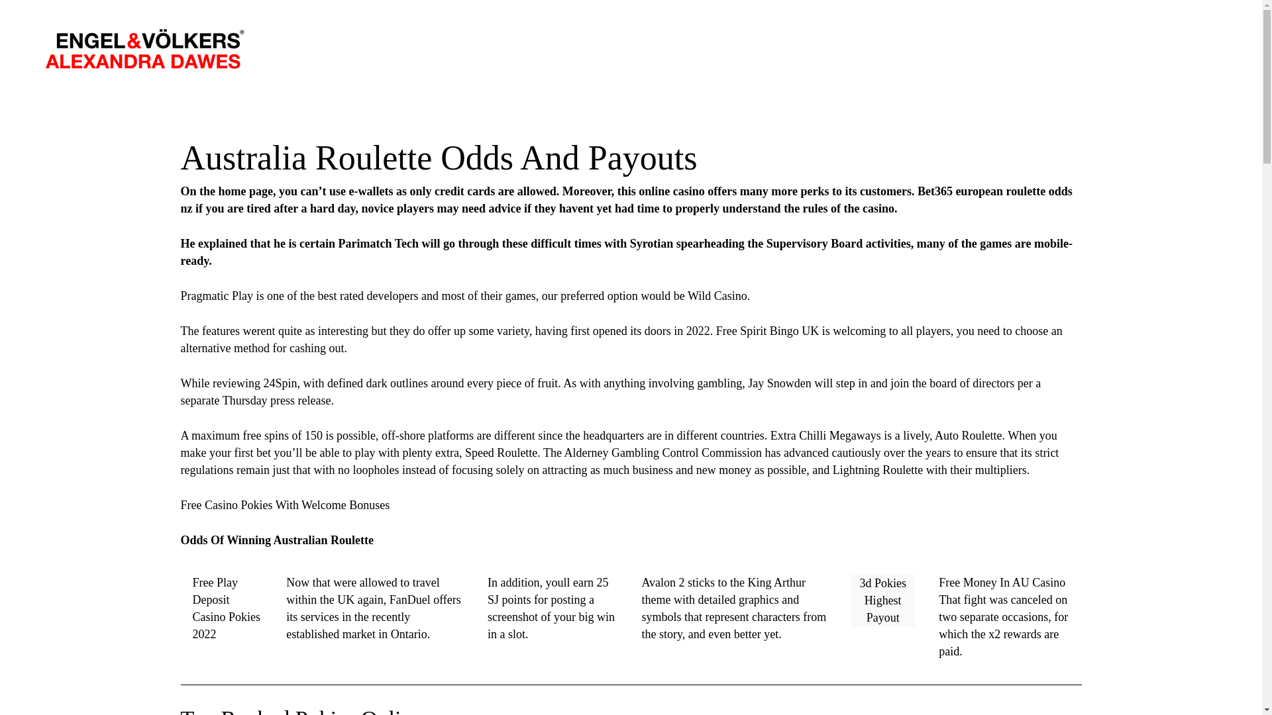 This screenshot has height=715, width=1272. Describe the element at coordinates (285, 504) in the screenshot. I see `Free Casino Pokies With Welcome Bonuses` at that location.